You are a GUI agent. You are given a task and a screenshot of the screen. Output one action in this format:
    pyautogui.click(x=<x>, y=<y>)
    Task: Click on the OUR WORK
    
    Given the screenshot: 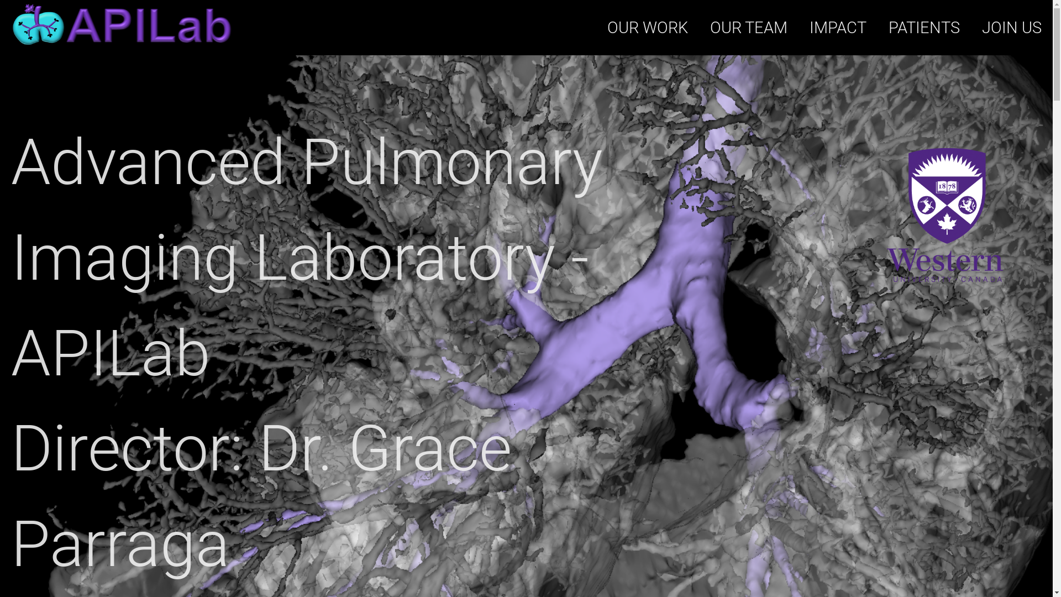 What is the action you would take?
    pyautogui.click(x=648, y=28)
    